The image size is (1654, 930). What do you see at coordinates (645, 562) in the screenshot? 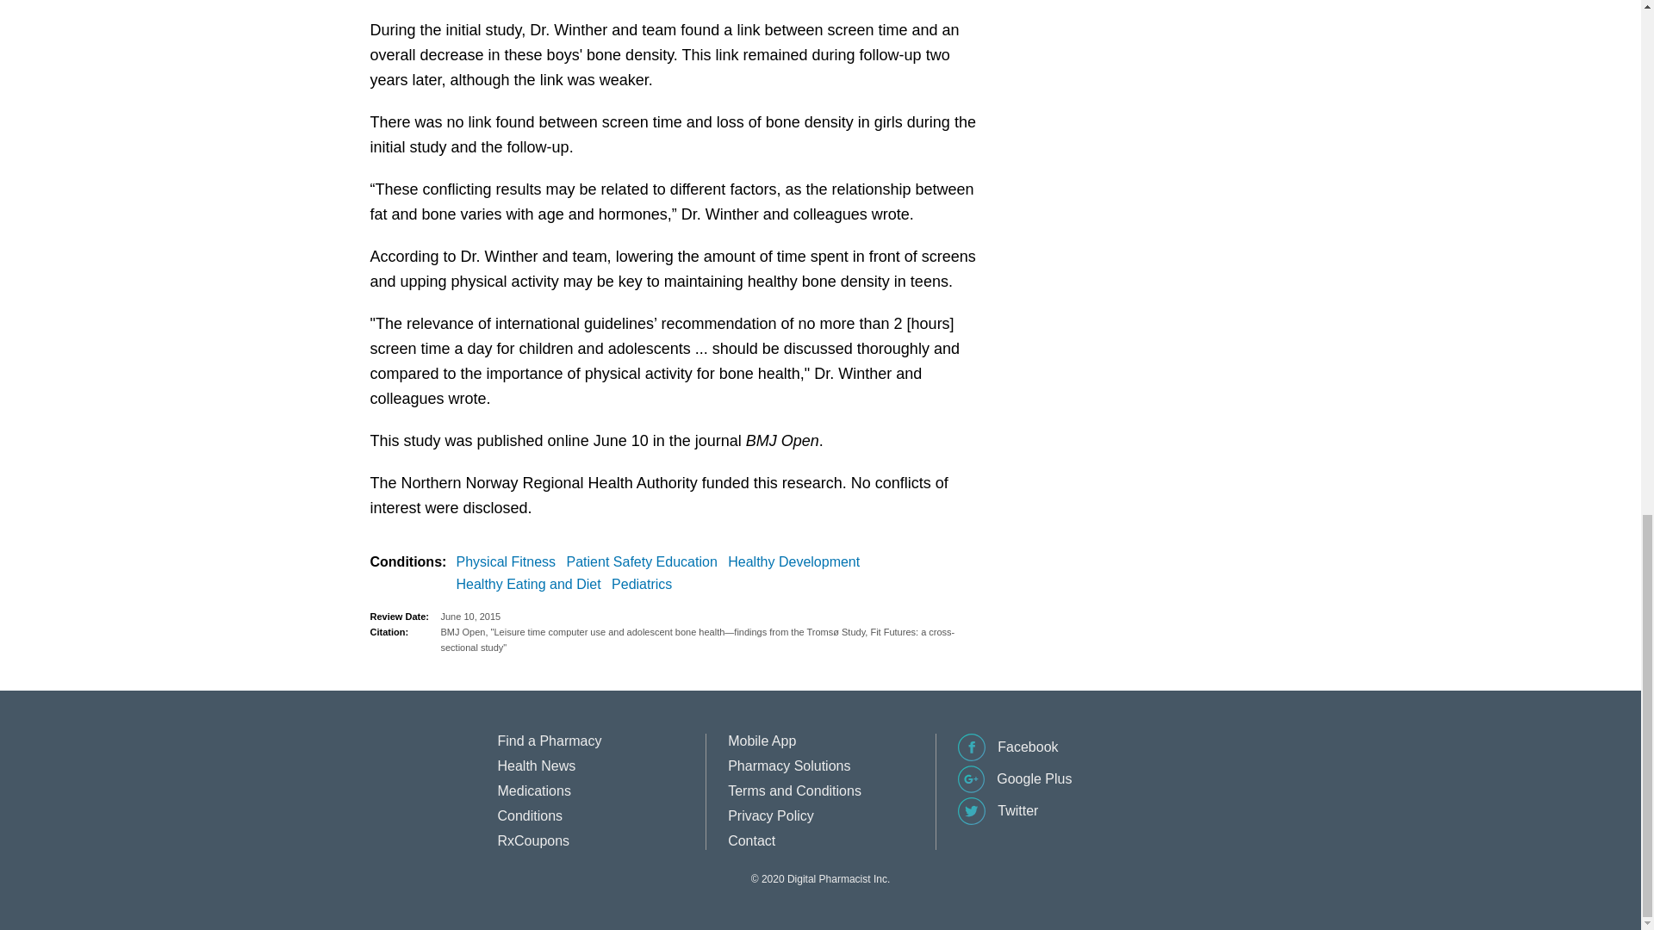
I see `Patient Safety Education` at bounding box center [645, 562].